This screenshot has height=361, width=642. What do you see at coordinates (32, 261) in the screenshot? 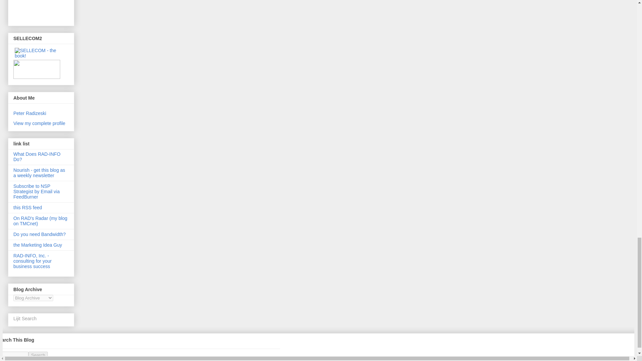
I see `RAD-INFO, Inc. - consulting for your business success` at bounding box center [32, 261].